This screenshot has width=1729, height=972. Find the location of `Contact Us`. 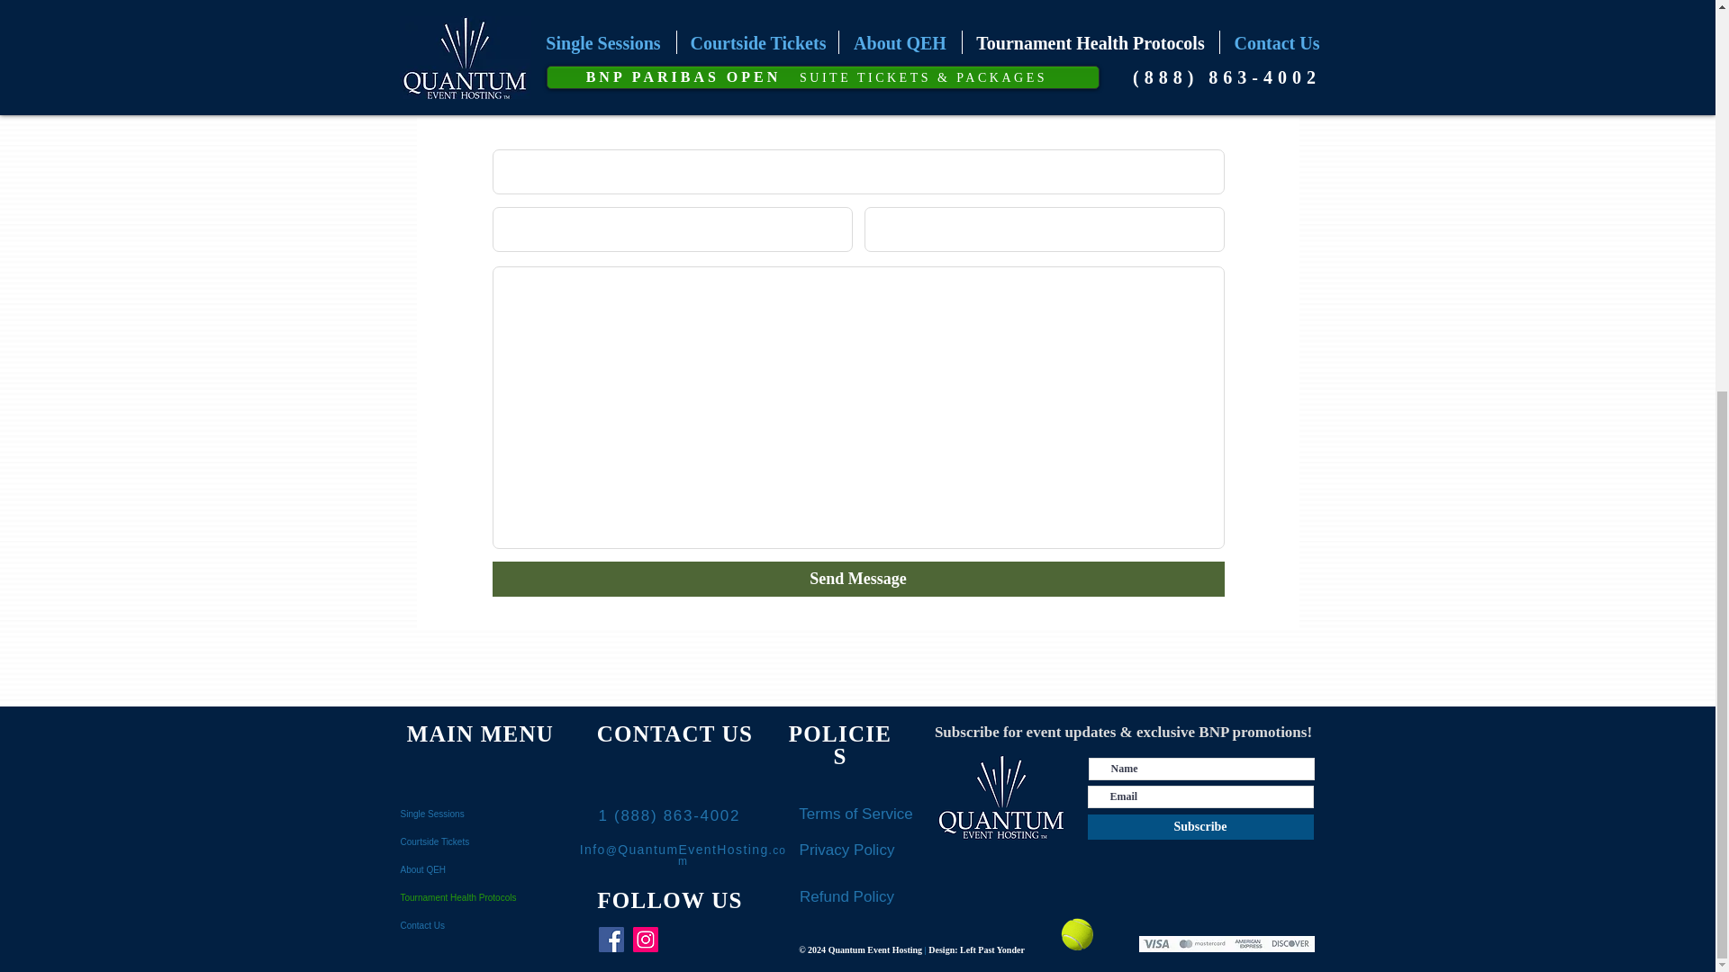

Contact Us is located at coordinates (479, 925).